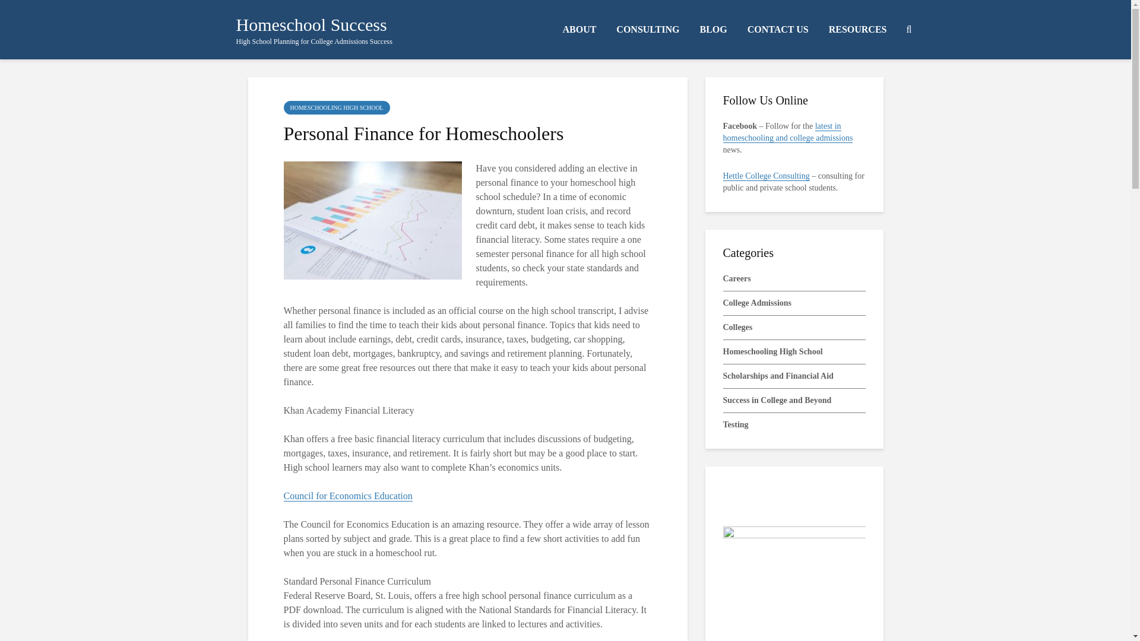  What do you see at coordinates (857, 30) in the screenshot?
I see `RESOURCES` at bounding box center [857, 30].